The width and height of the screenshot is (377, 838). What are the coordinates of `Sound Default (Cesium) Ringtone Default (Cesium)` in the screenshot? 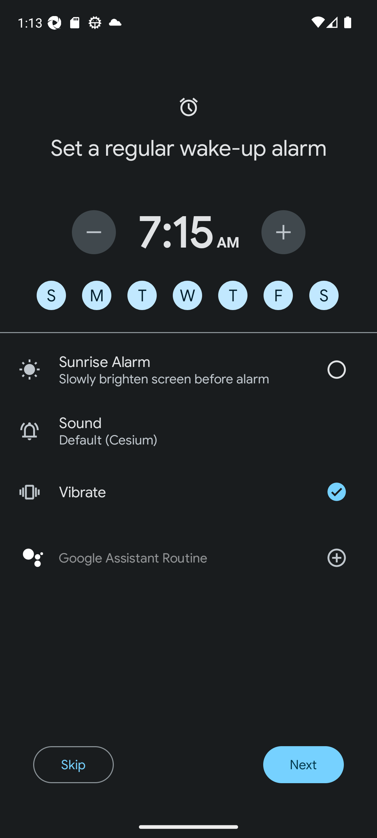 It's located at (188, 431).